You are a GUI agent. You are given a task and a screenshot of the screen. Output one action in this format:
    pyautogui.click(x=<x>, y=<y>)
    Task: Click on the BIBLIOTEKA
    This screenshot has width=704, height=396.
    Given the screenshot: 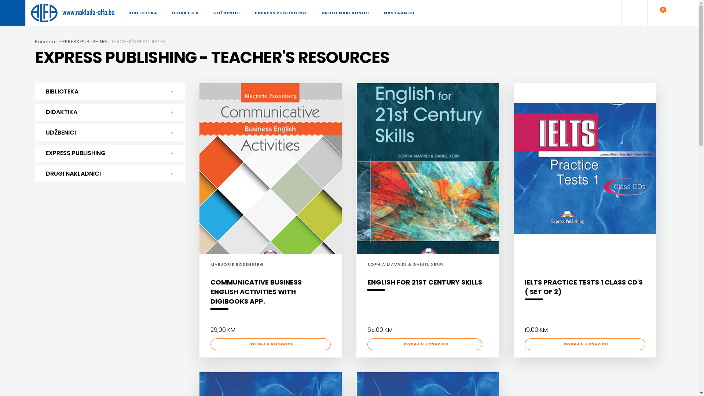 What is the action you would take?
    pyautogui.click(x=143, y=13)
    